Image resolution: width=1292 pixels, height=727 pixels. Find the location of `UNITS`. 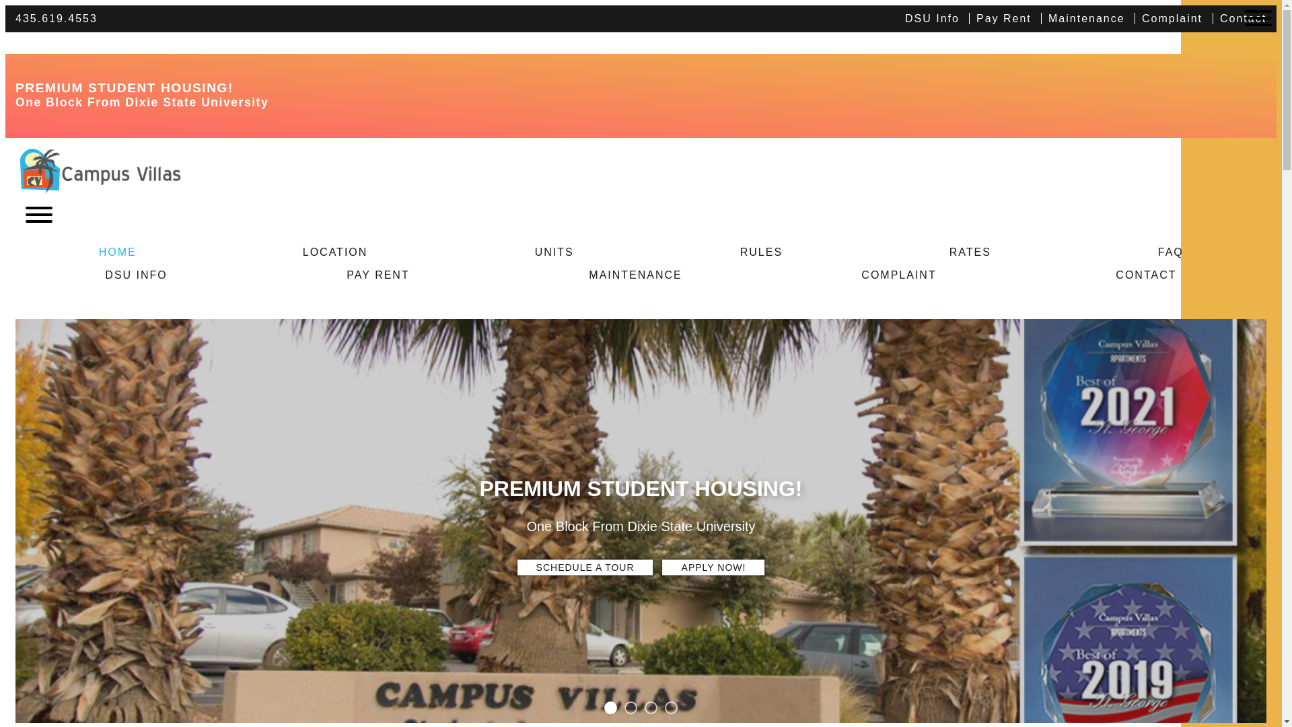

UNITS is located at coordinates (553, 252).